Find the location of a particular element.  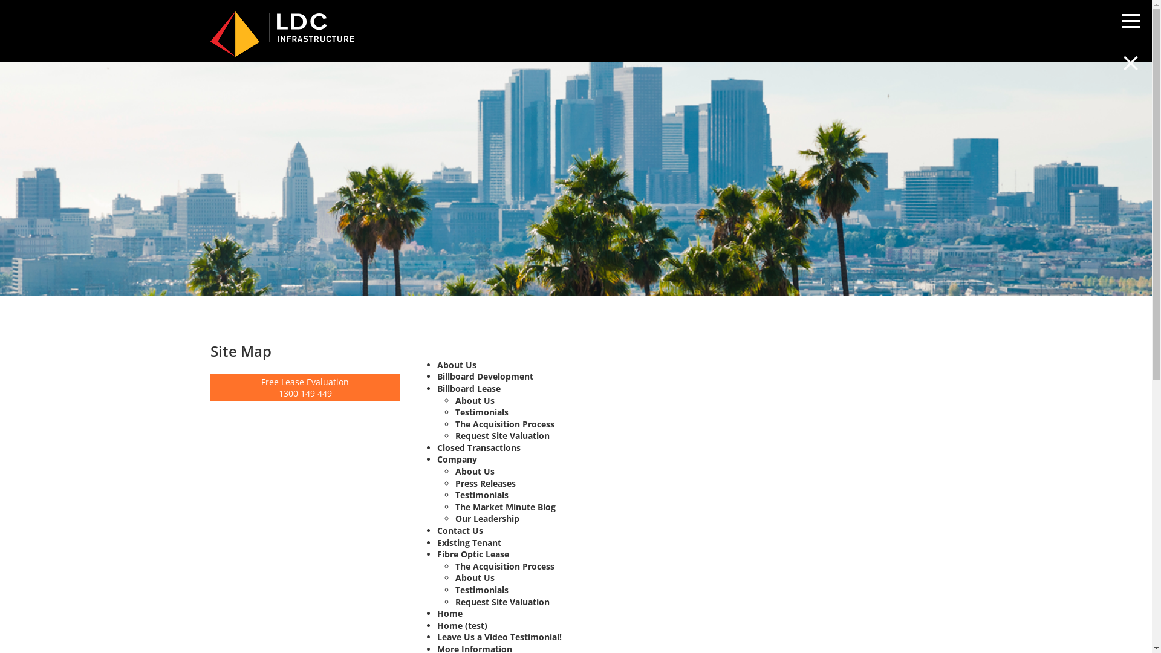

Leave Us a Video Testimonial! is located at coordinates (499, 637).